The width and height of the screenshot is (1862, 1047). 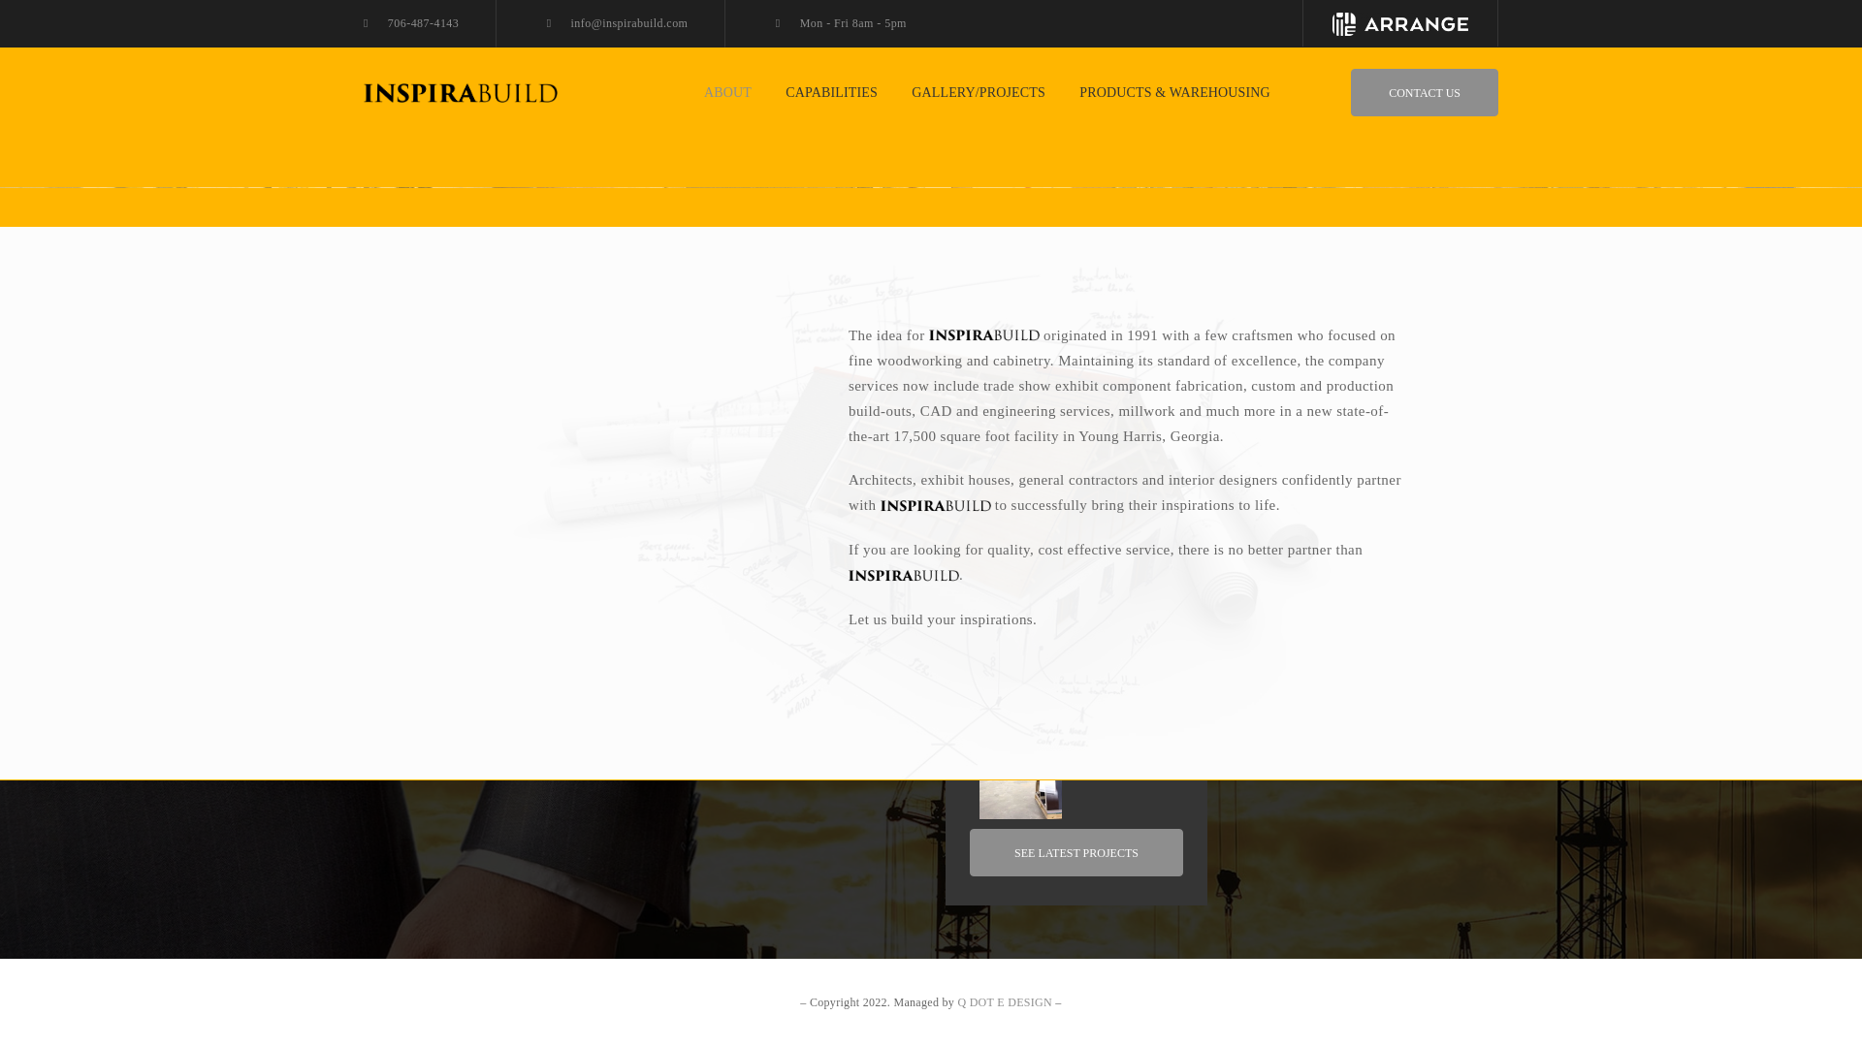 I want to click on ABOUT, so click(x=727, y=93).